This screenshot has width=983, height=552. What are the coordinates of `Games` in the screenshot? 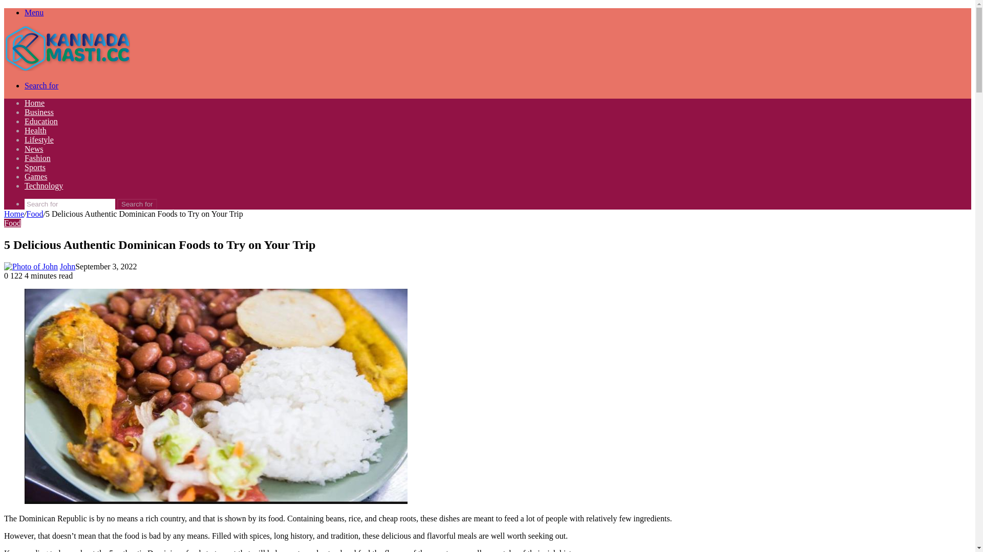 It's located at (36, 177).